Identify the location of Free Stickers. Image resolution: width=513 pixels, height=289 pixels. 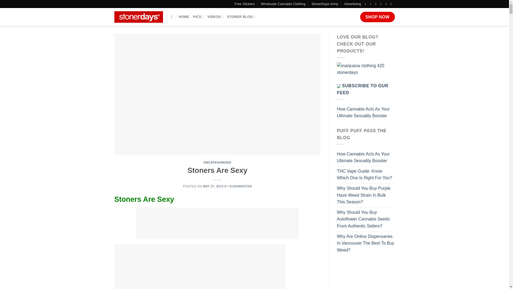
(244, 4).